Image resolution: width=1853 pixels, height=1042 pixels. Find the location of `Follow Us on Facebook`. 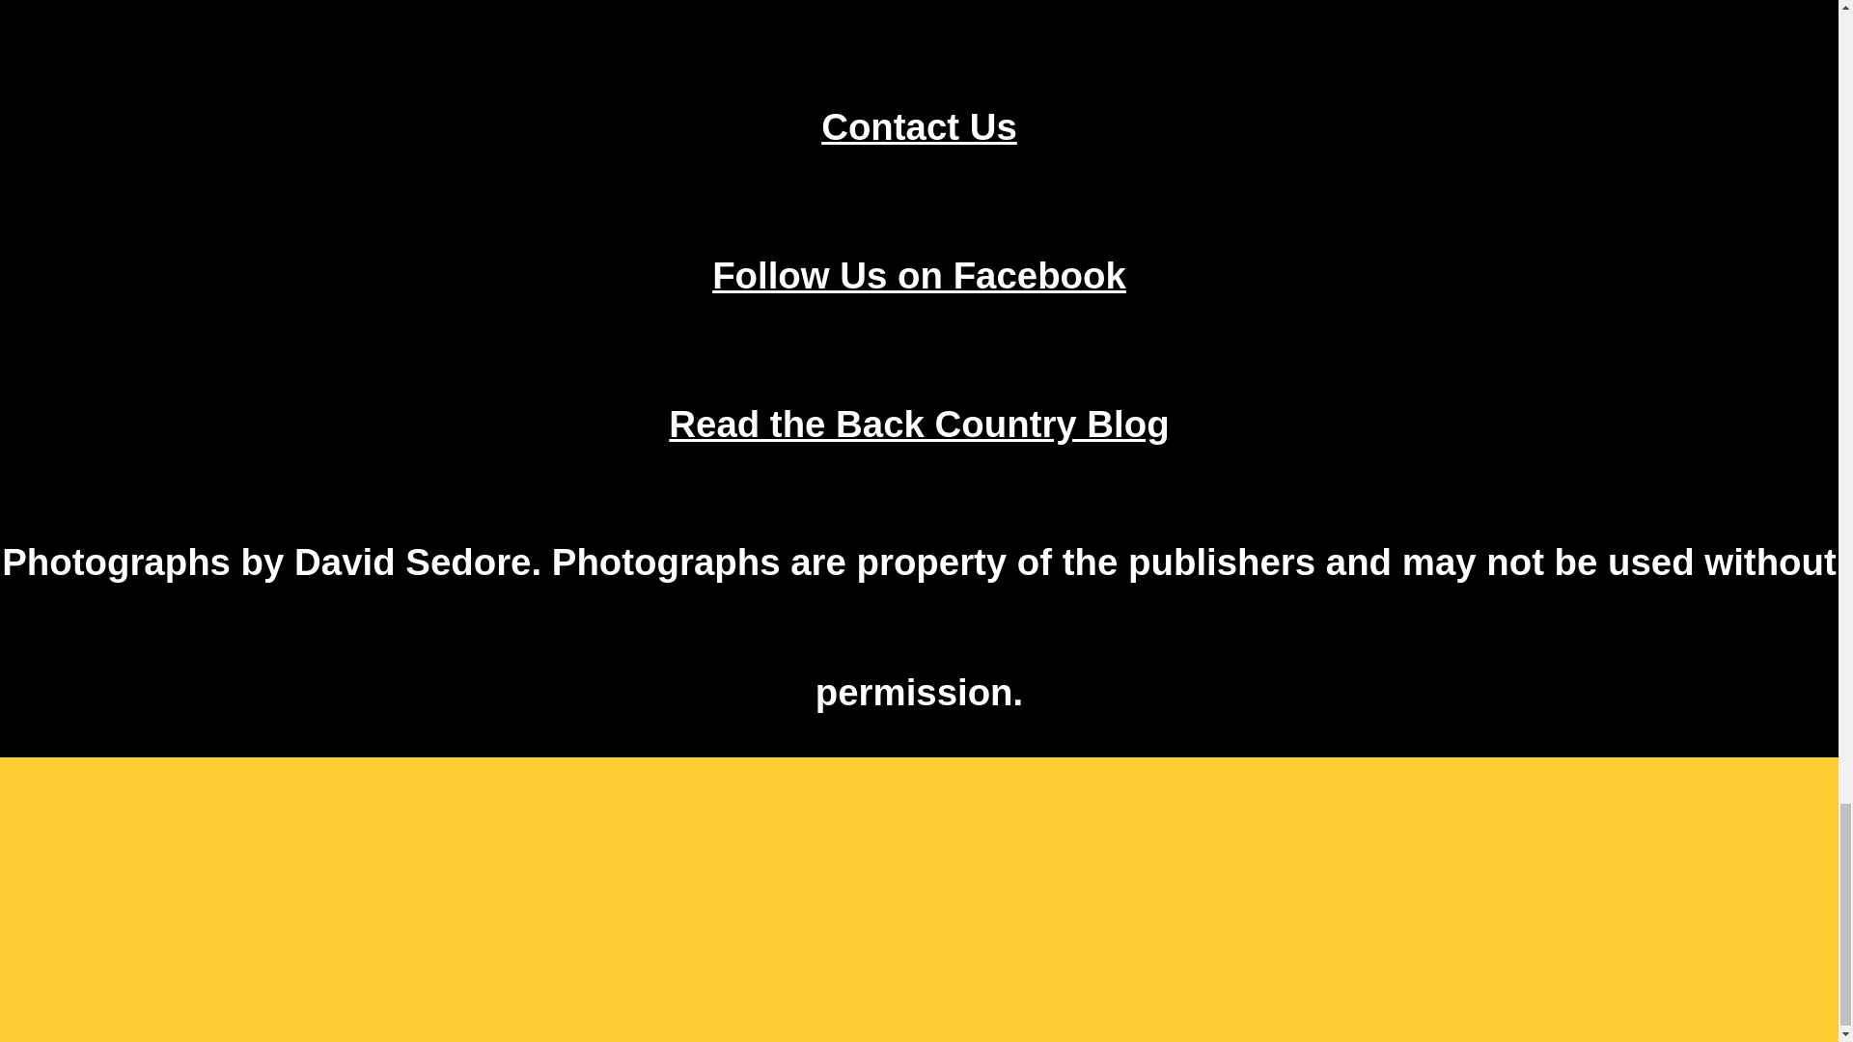

Follow Us on Facebook is located at coordinates (919, 274).